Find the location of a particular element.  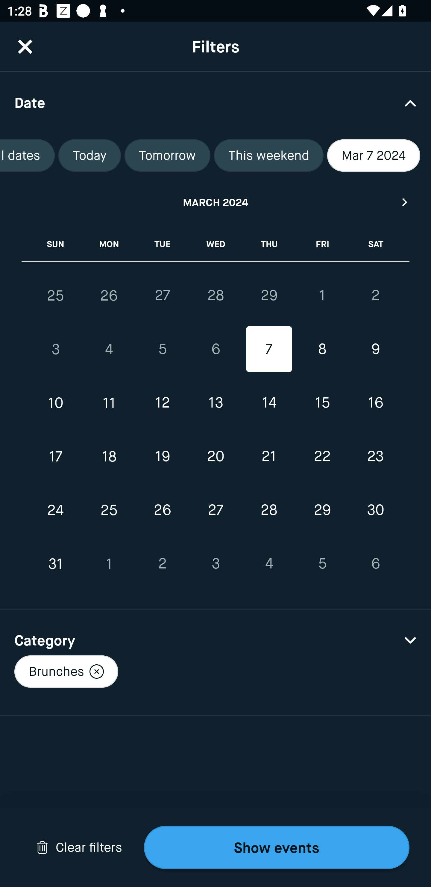

30 is located at coordinates (375, 510).